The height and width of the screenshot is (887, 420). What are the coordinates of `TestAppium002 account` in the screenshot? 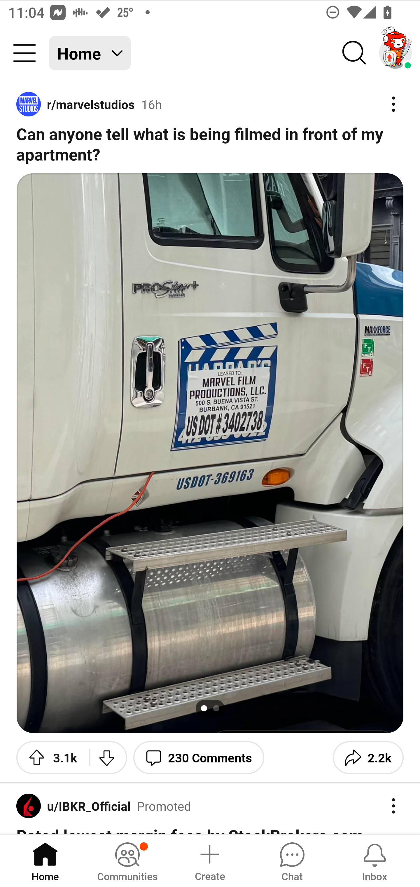 It's located at (395, 53).